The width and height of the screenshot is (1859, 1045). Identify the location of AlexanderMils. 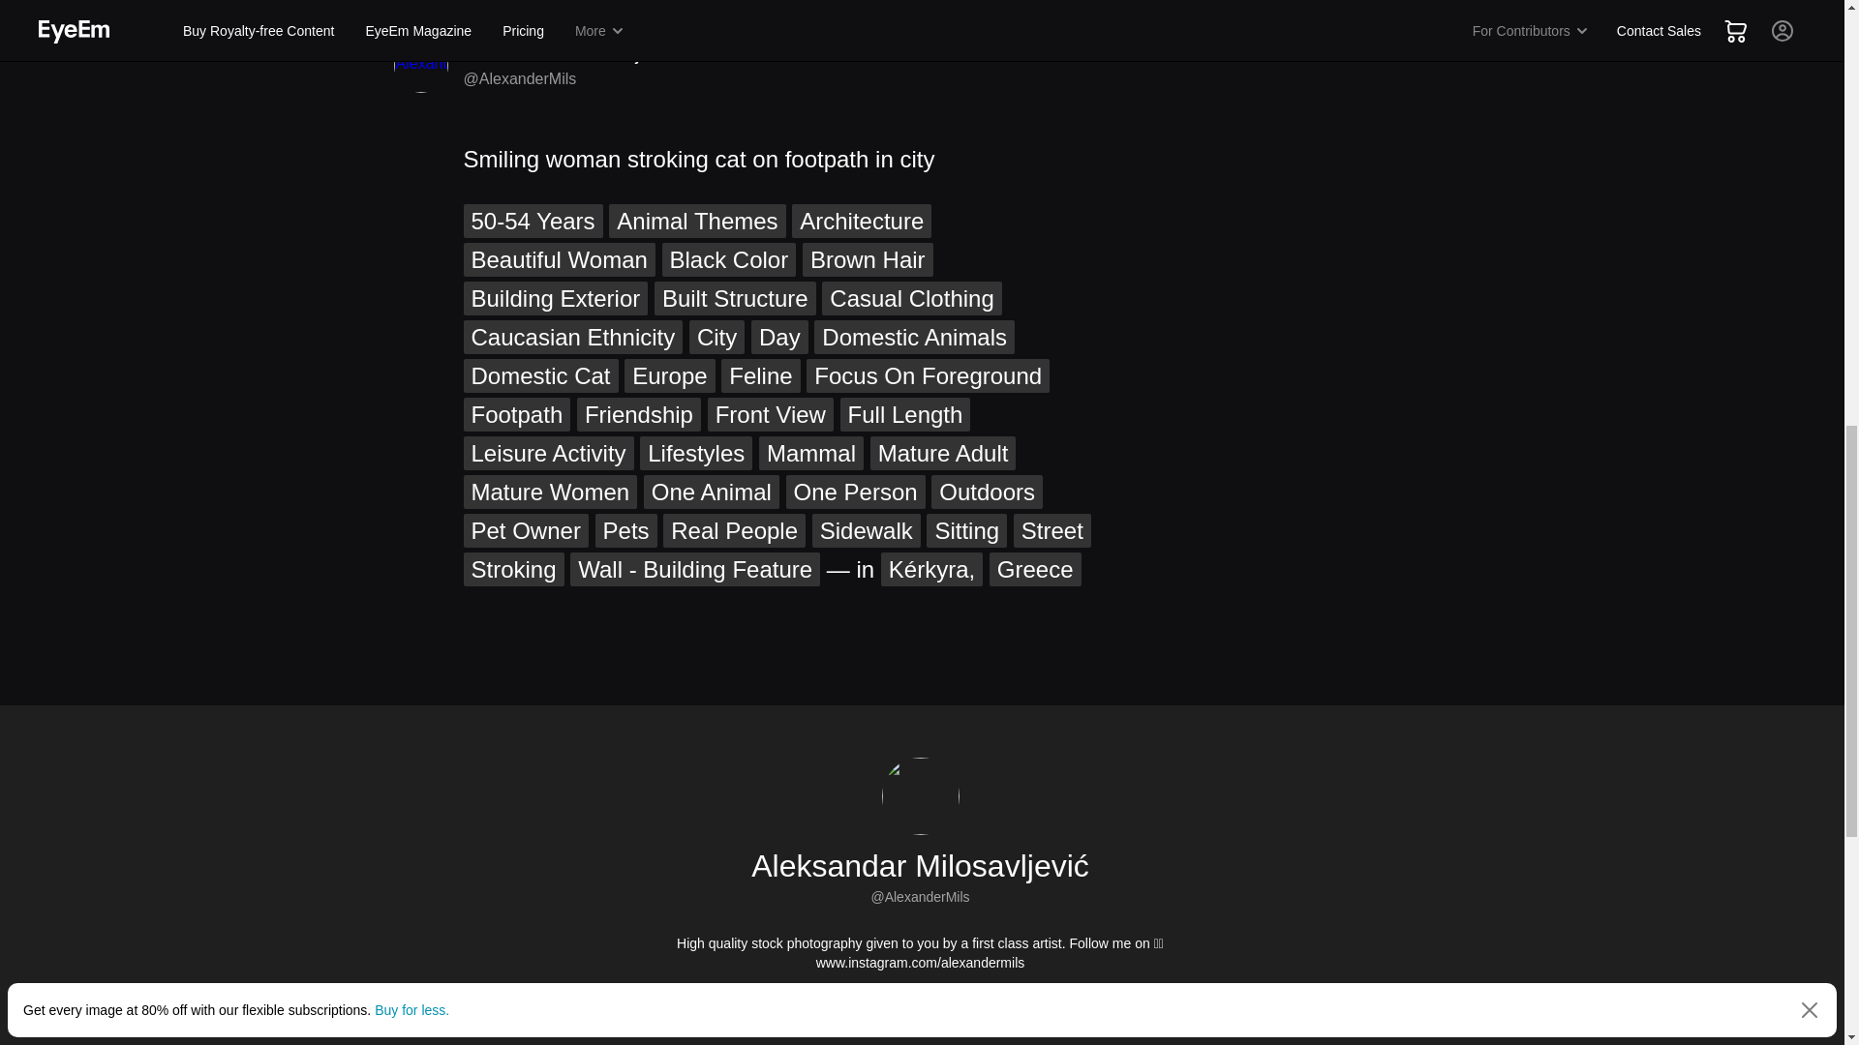
(420, 66).